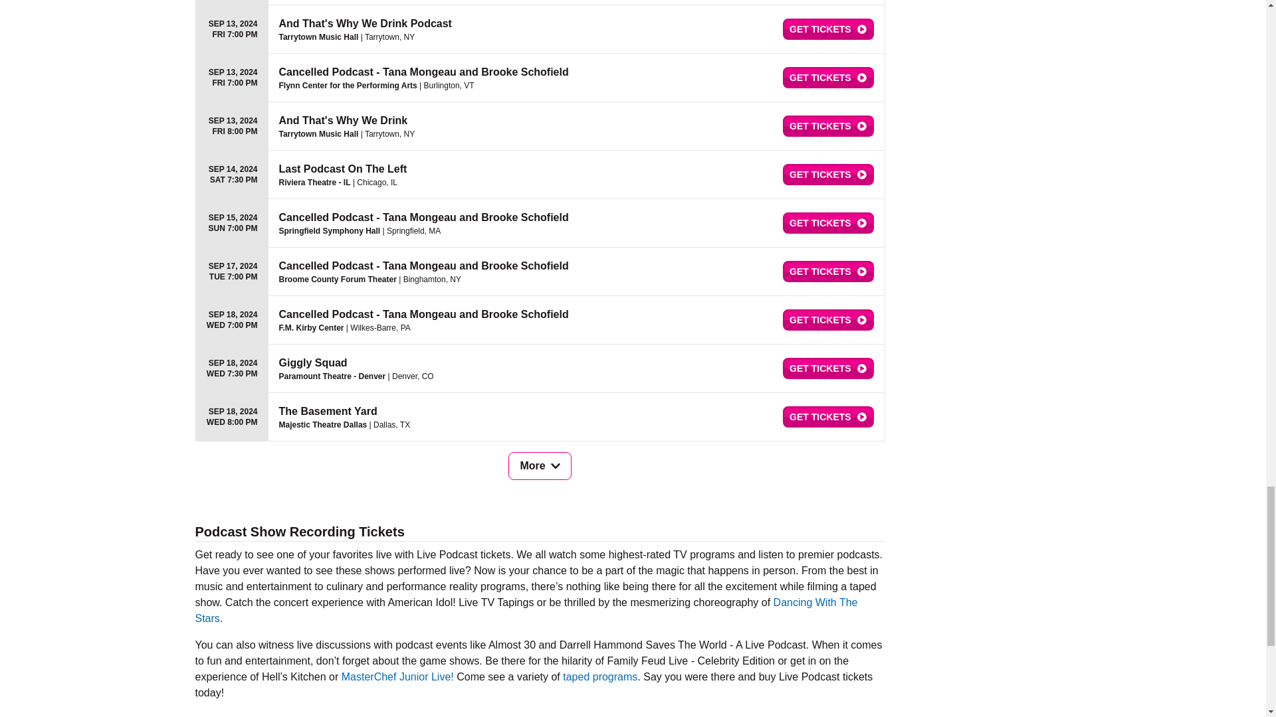  What do you see at coordinates (526, 609) in the screenshot?
I see `Dancing With The Stars Tickets` at bounding box center [526, 609].